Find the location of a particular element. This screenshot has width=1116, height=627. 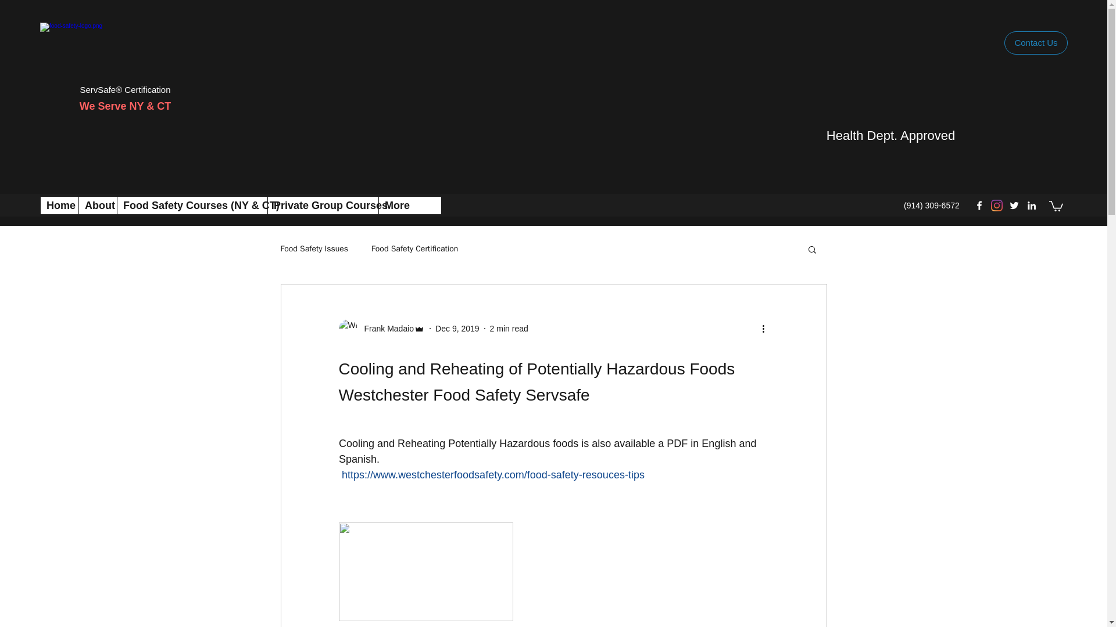

Frank Madaio is located at coordinates (385, 329).